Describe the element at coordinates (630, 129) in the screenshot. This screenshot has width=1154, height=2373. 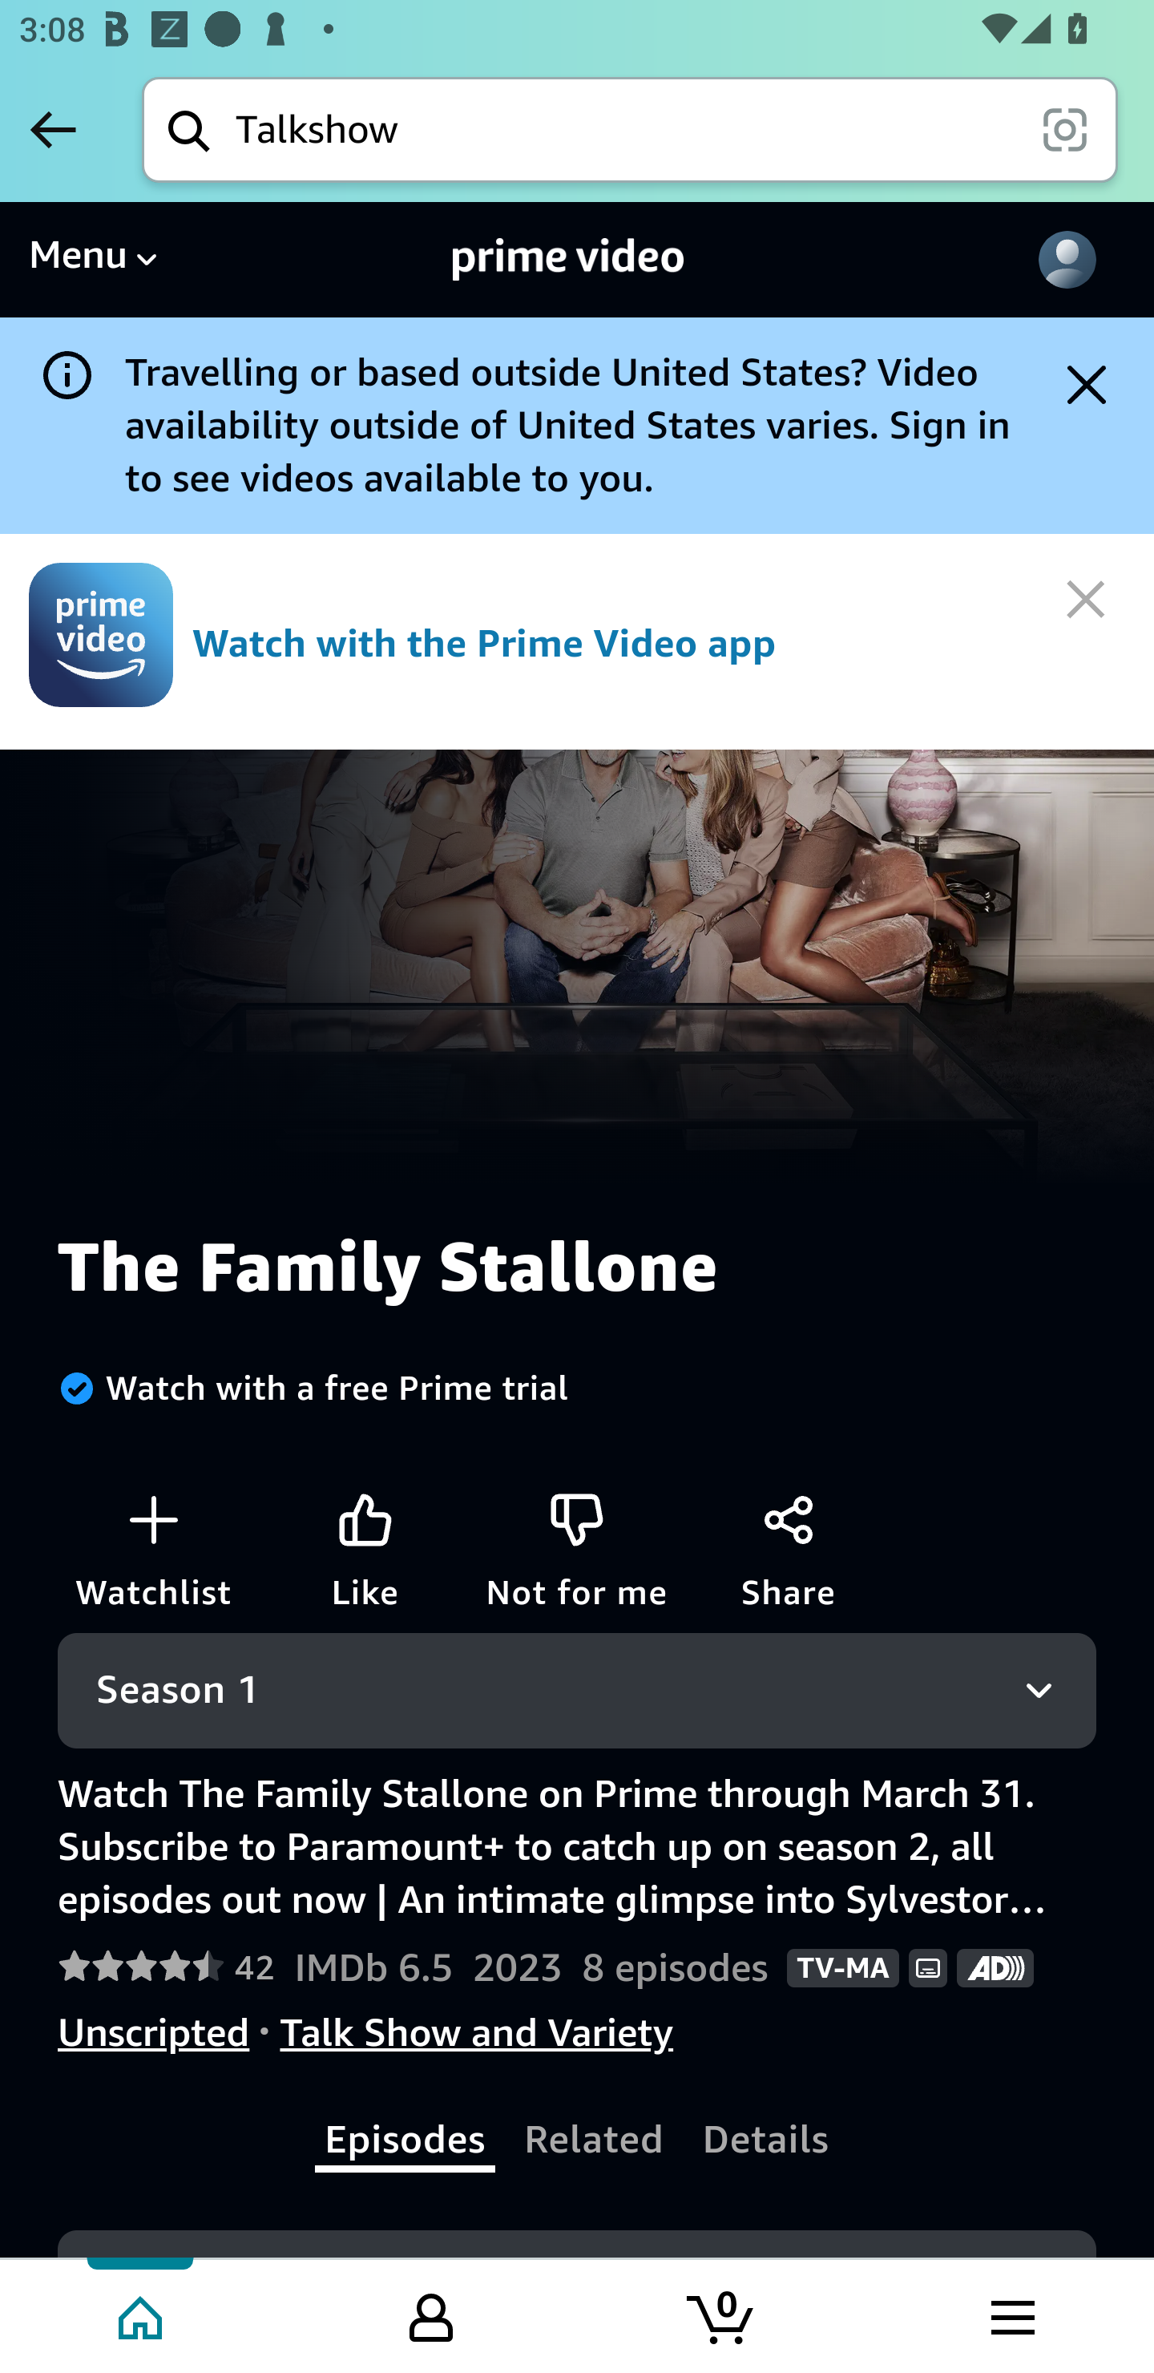
I see `Search Search Talkshow scan it` at that location.